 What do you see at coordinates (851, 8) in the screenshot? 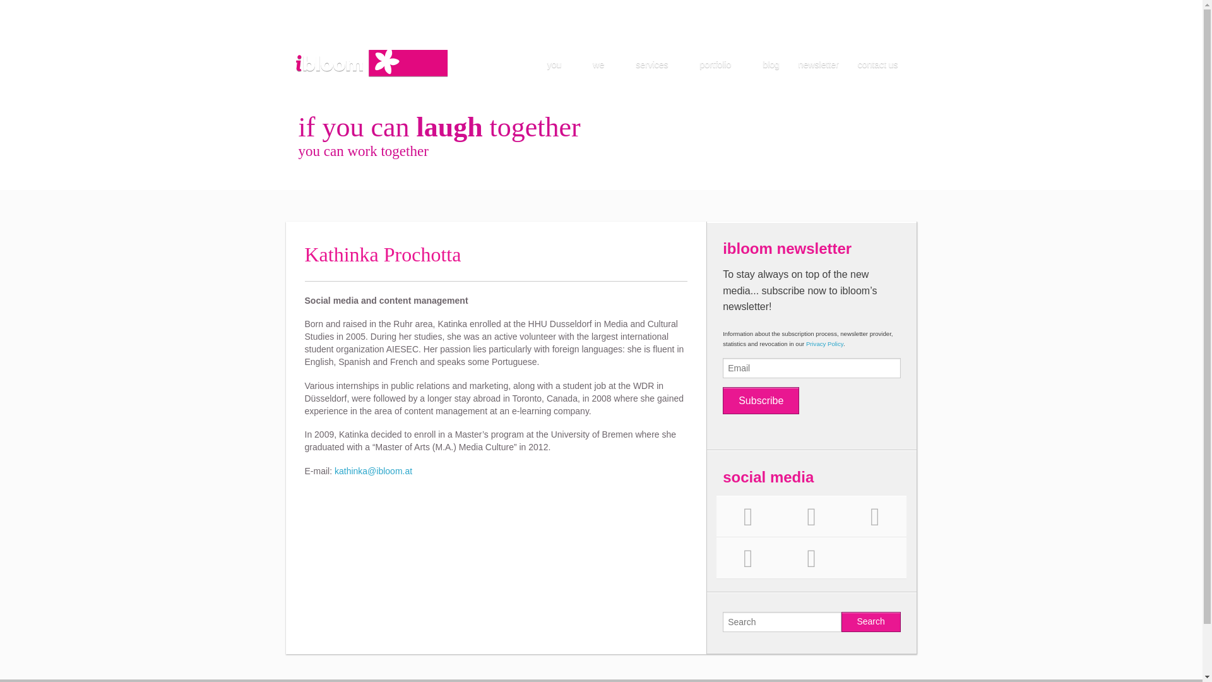
I see `Imprint` at bounding box center [851, 8].